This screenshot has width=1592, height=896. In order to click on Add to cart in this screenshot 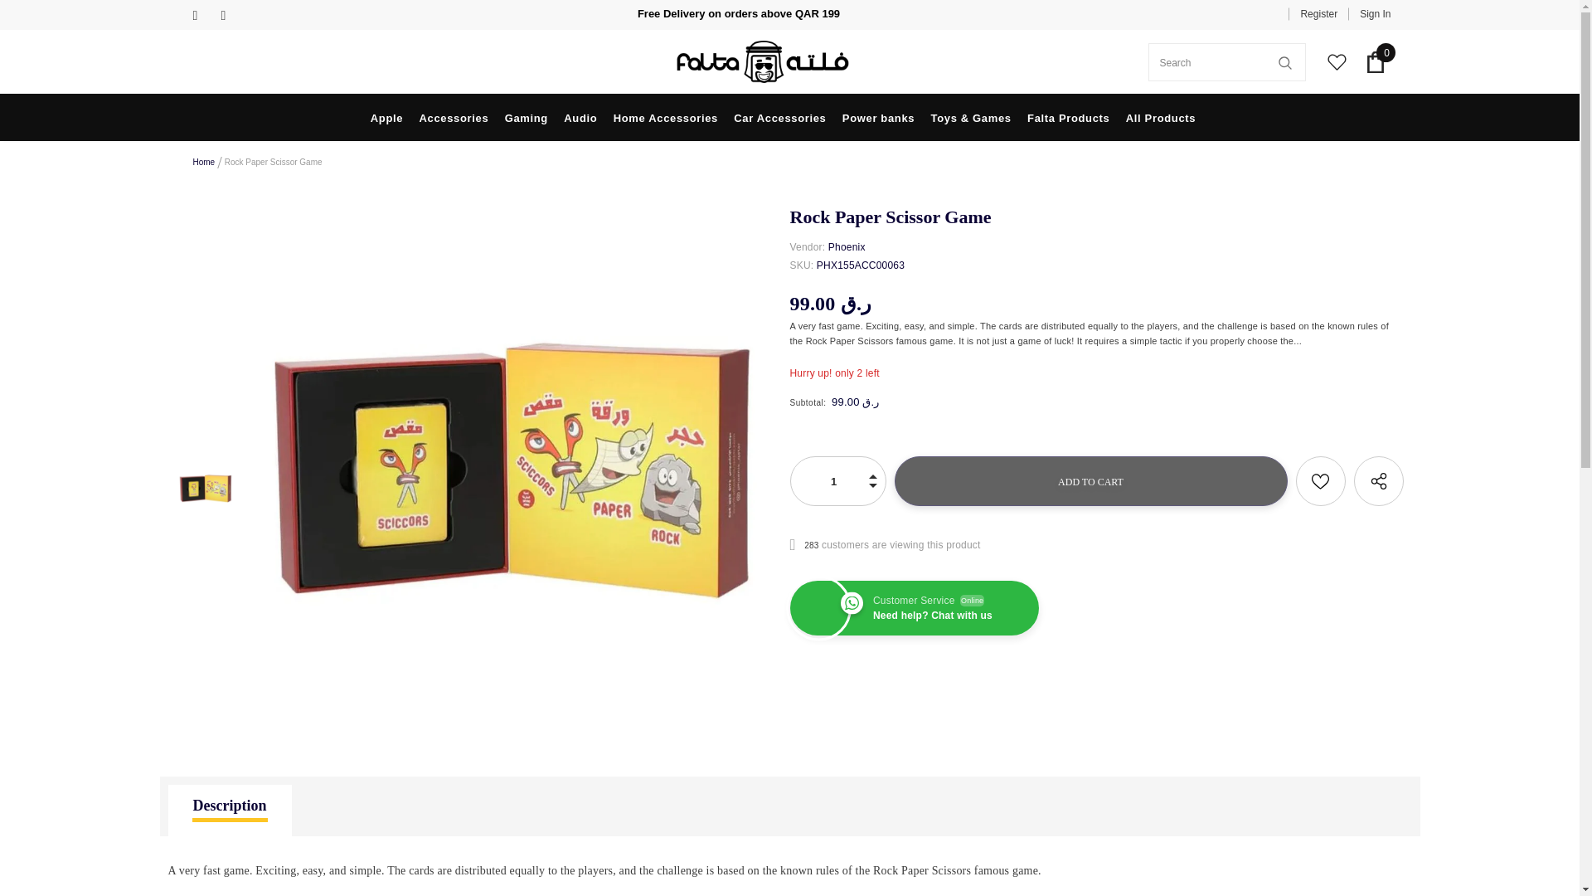, I will do `click(1090, 481)`.